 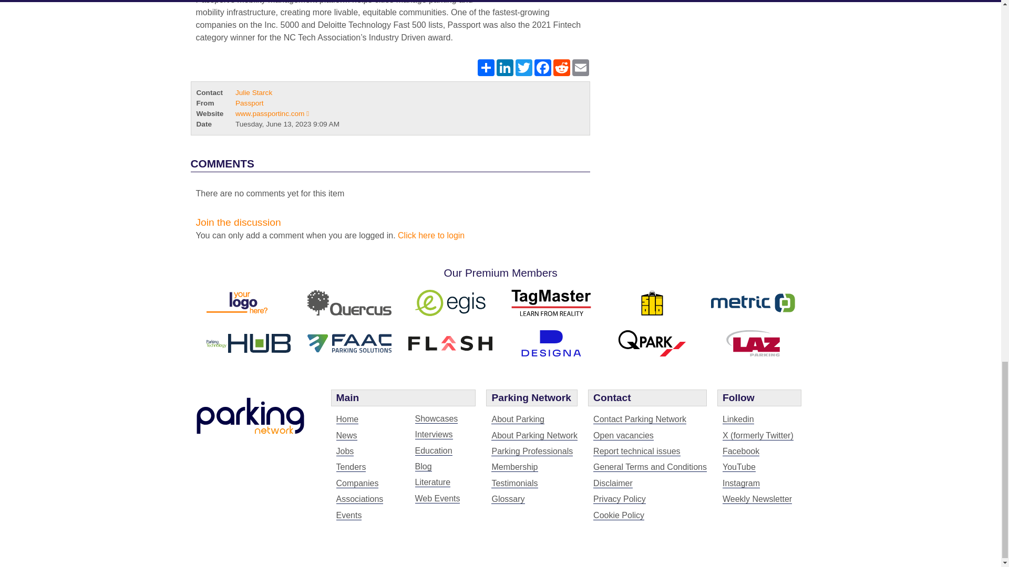 I want to click on Home, so click(x=347, y=419).